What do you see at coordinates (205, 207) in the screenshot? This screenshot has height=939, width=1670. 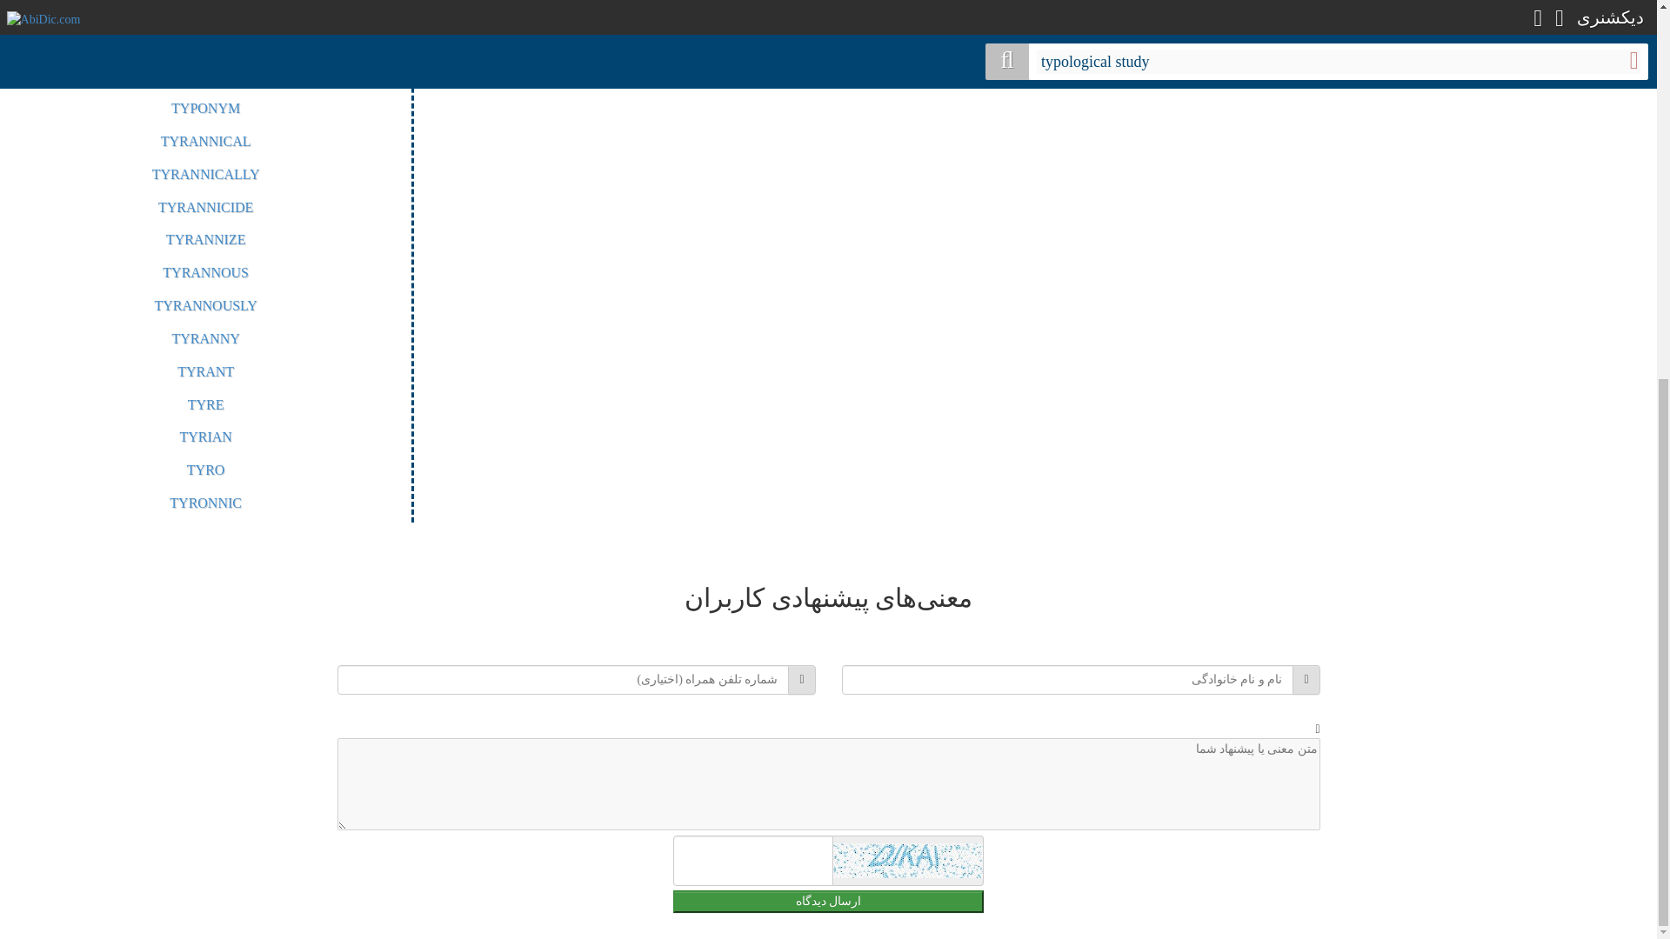 I see `TYRANNICIDE` at bounding box center [205, 207].